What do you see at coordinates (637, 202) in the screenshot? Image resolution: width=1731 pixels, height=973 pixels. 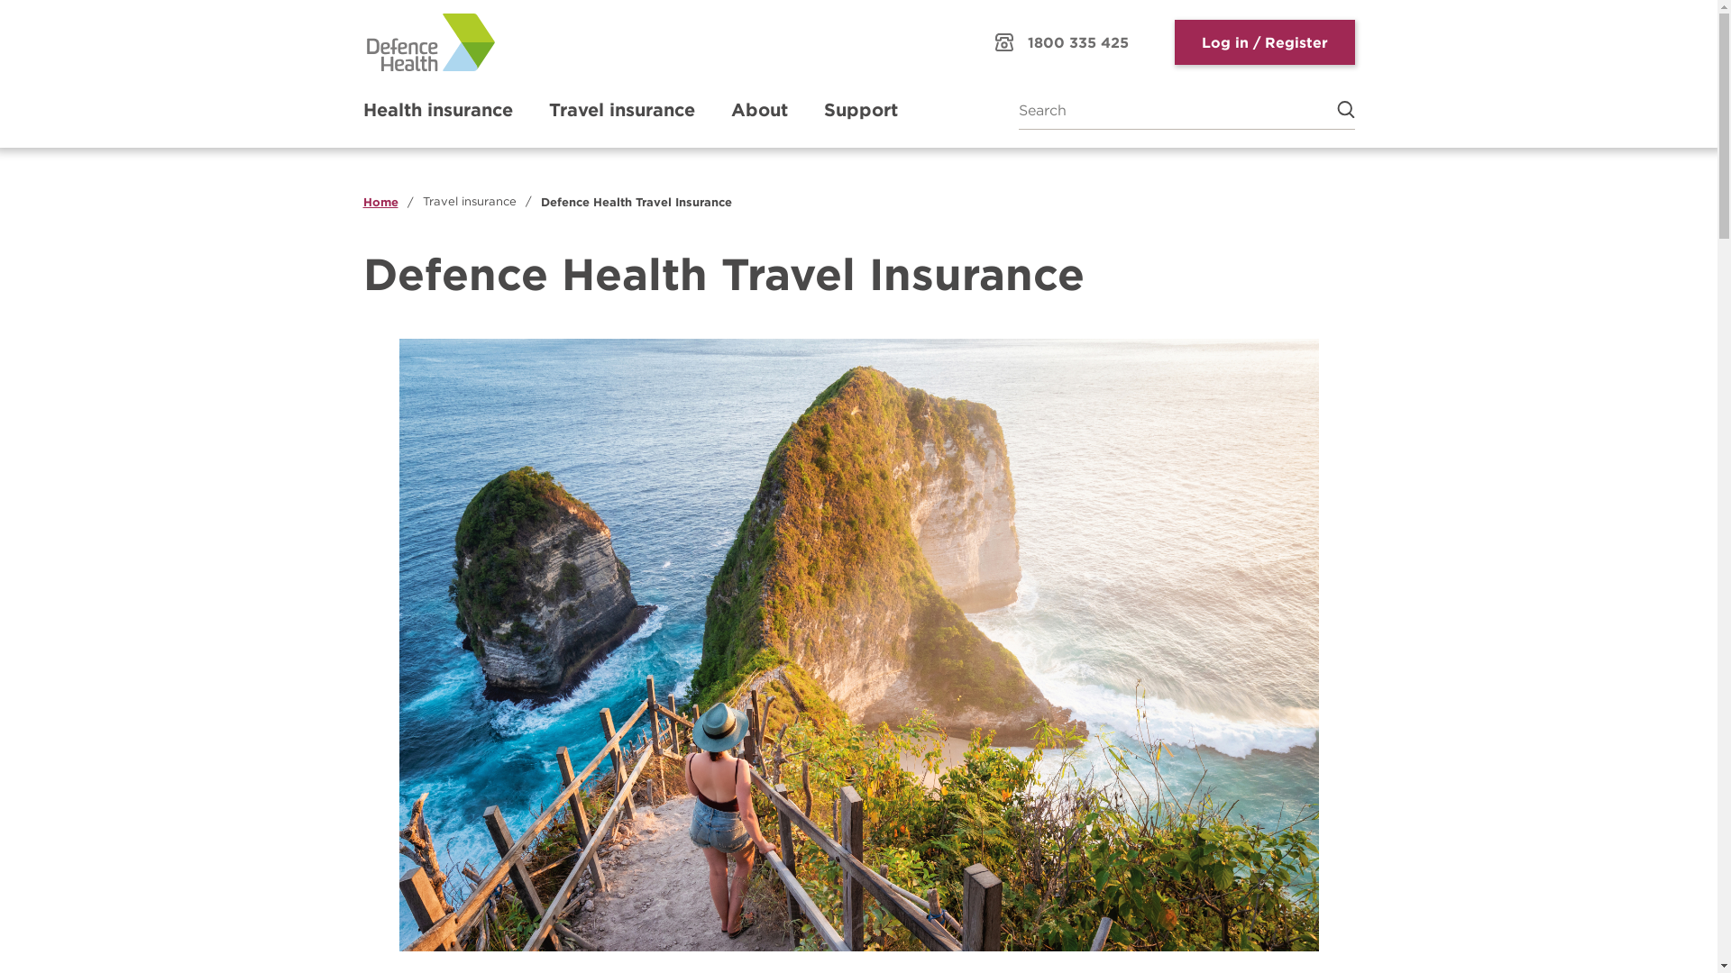 I see `Defence Health Travel Insurance` at bounding box center [637, 202].